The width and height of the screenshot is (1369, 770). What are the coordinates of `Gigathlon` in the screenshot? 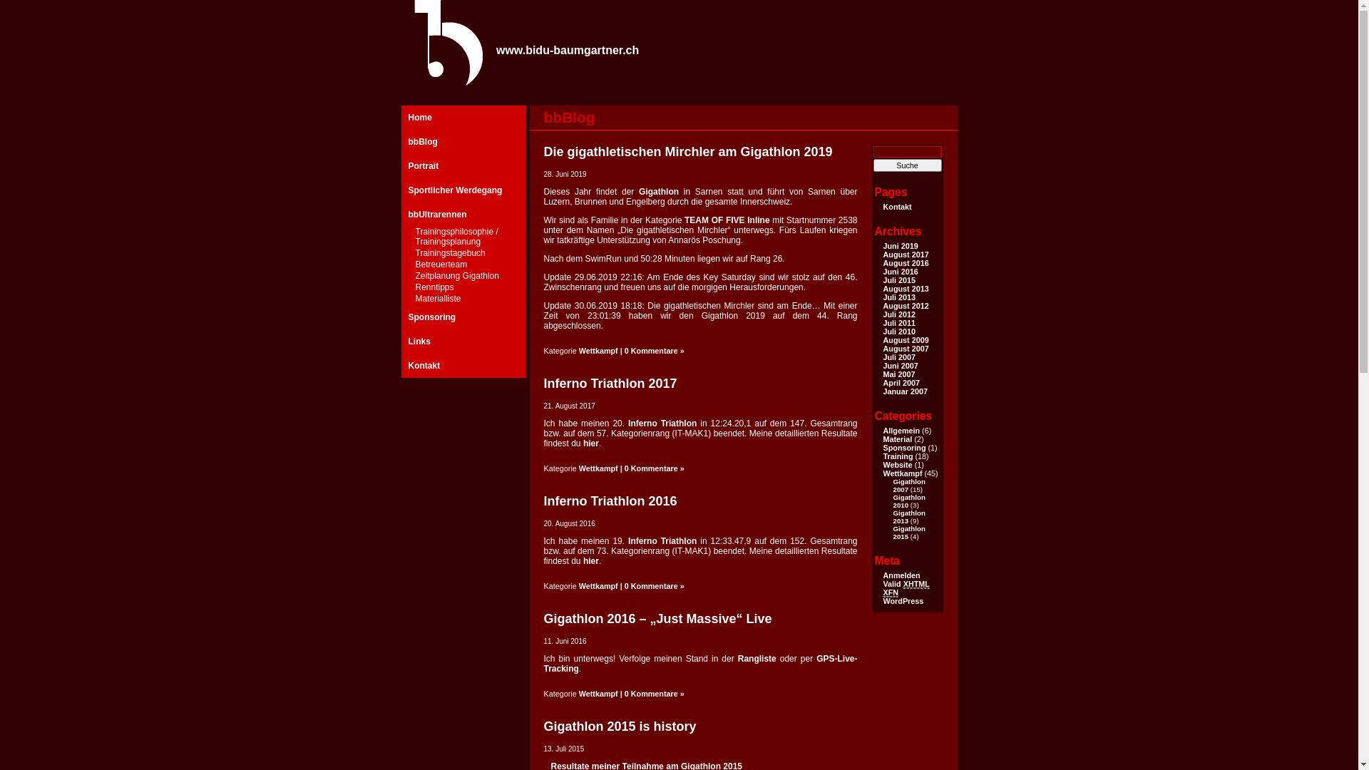 It's located at (659, 192).